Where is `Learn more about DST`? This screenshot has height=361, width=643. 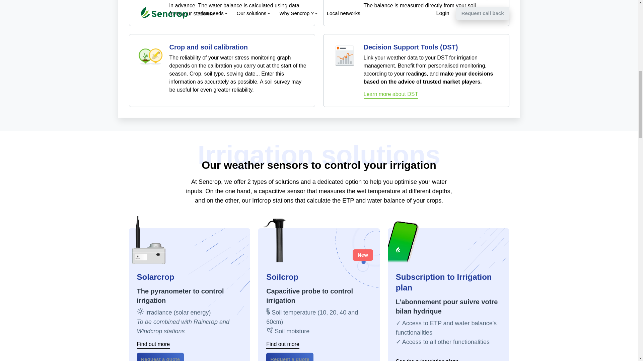
Learn more about DST is located at coordinates (391, 95).